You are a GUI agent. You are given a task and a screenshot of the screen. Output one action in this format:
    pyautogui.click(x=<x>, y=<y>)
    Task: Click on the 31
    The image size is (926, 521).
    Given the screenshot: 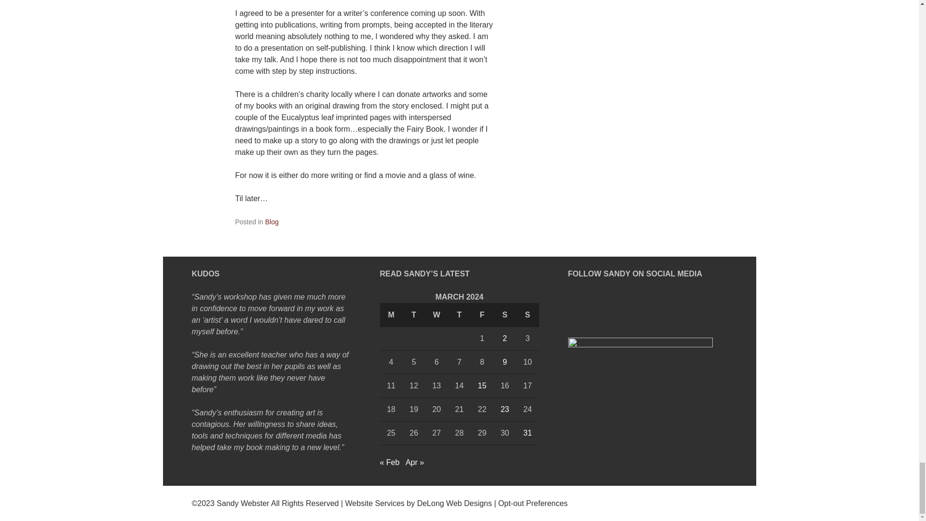 What is the action you would take?
    pyautogui.click(x=527, y=433)
    